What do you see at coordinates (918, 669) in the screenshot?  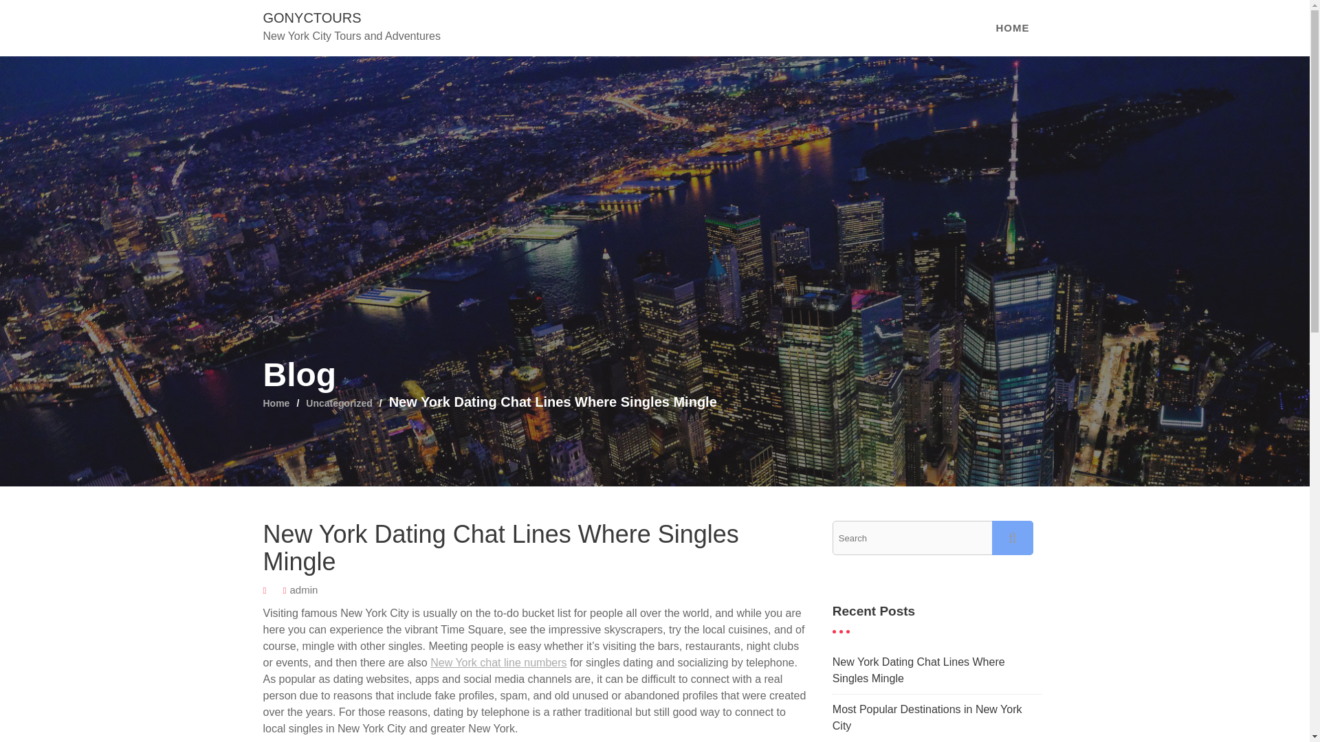 I see `New York Dating Chat Lines Where Singles Mingle` at bounding box center [918, 669].